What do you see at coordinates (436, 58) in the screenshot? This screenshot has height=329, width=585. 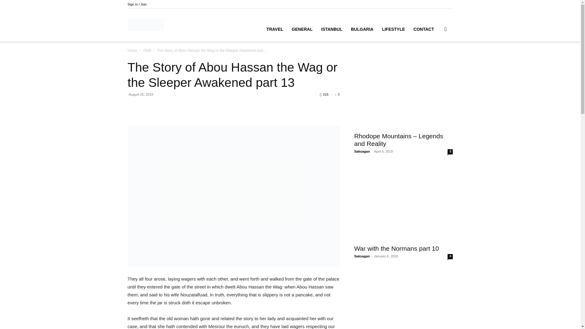 I see `Search` at bounding box center [436, 58].